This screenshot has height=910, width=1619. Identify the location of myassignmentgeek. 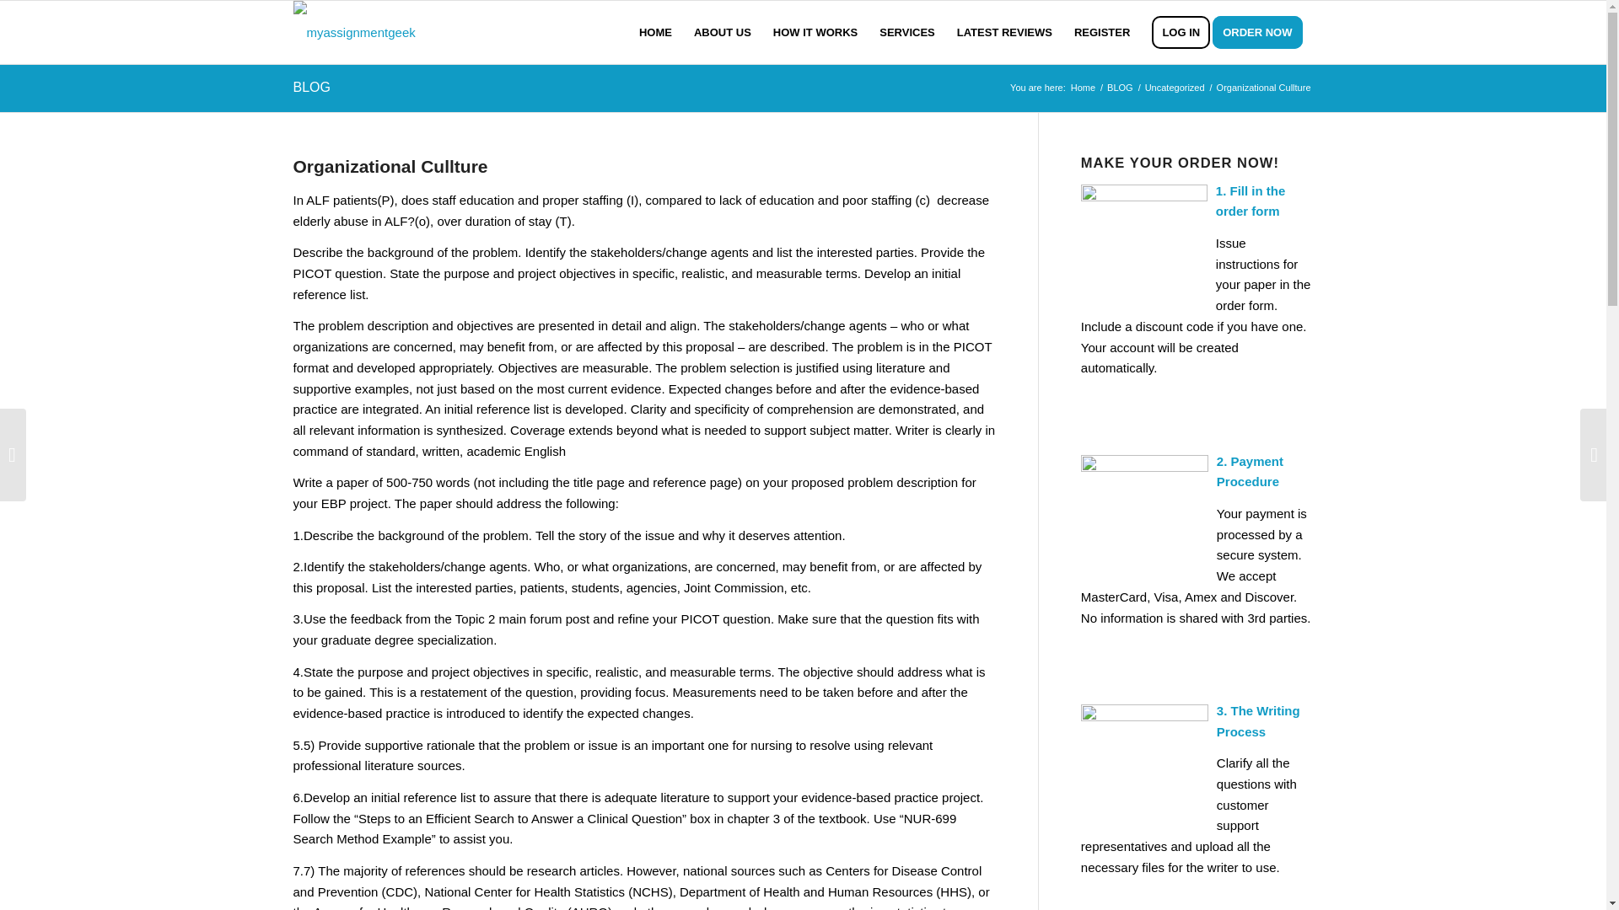
(1083, 88).